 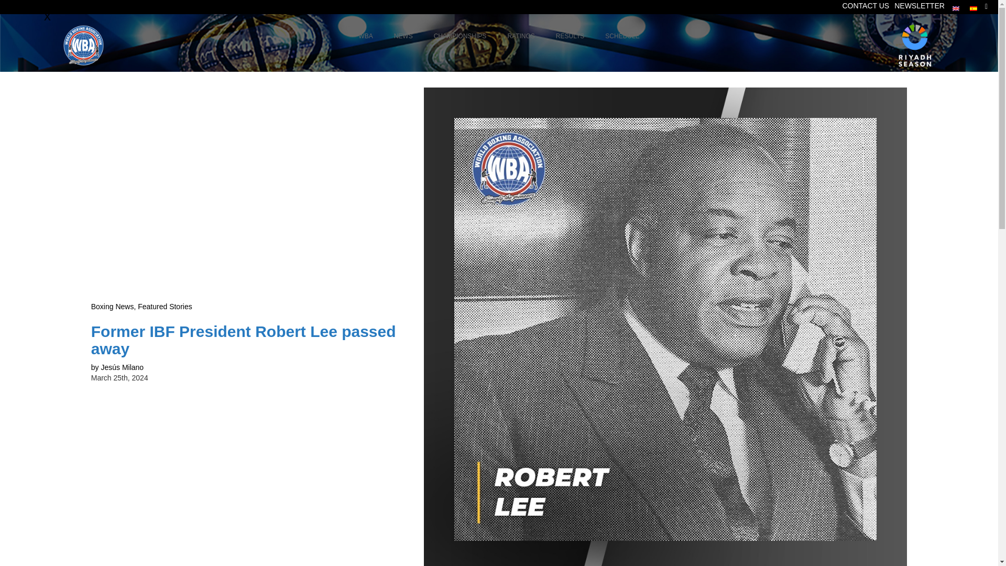 What do you see at coordinates (499, 37) in the screenshot?
I see `NEWS` at bounding box center [499, 37].